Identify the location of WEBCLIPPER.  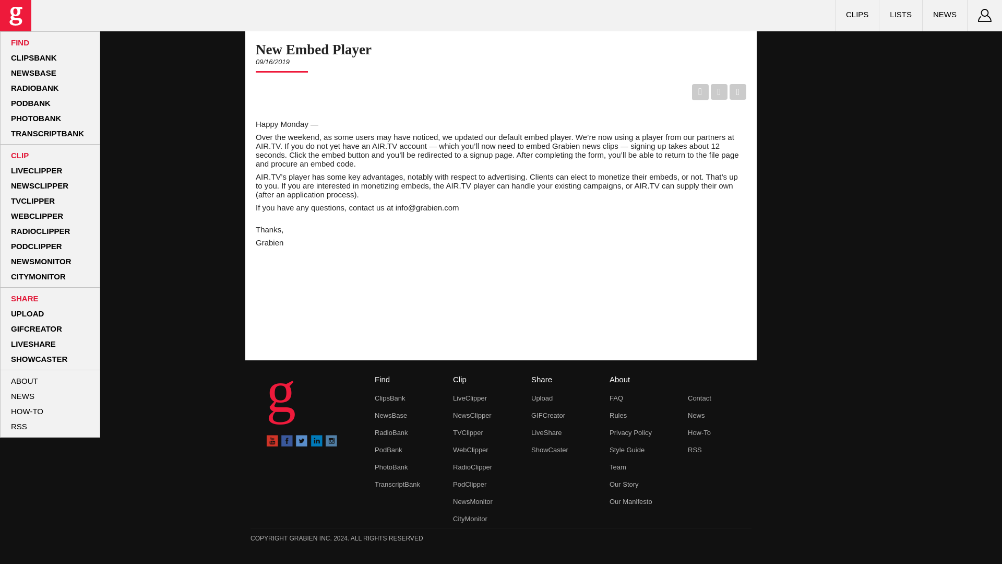
(37, 216).